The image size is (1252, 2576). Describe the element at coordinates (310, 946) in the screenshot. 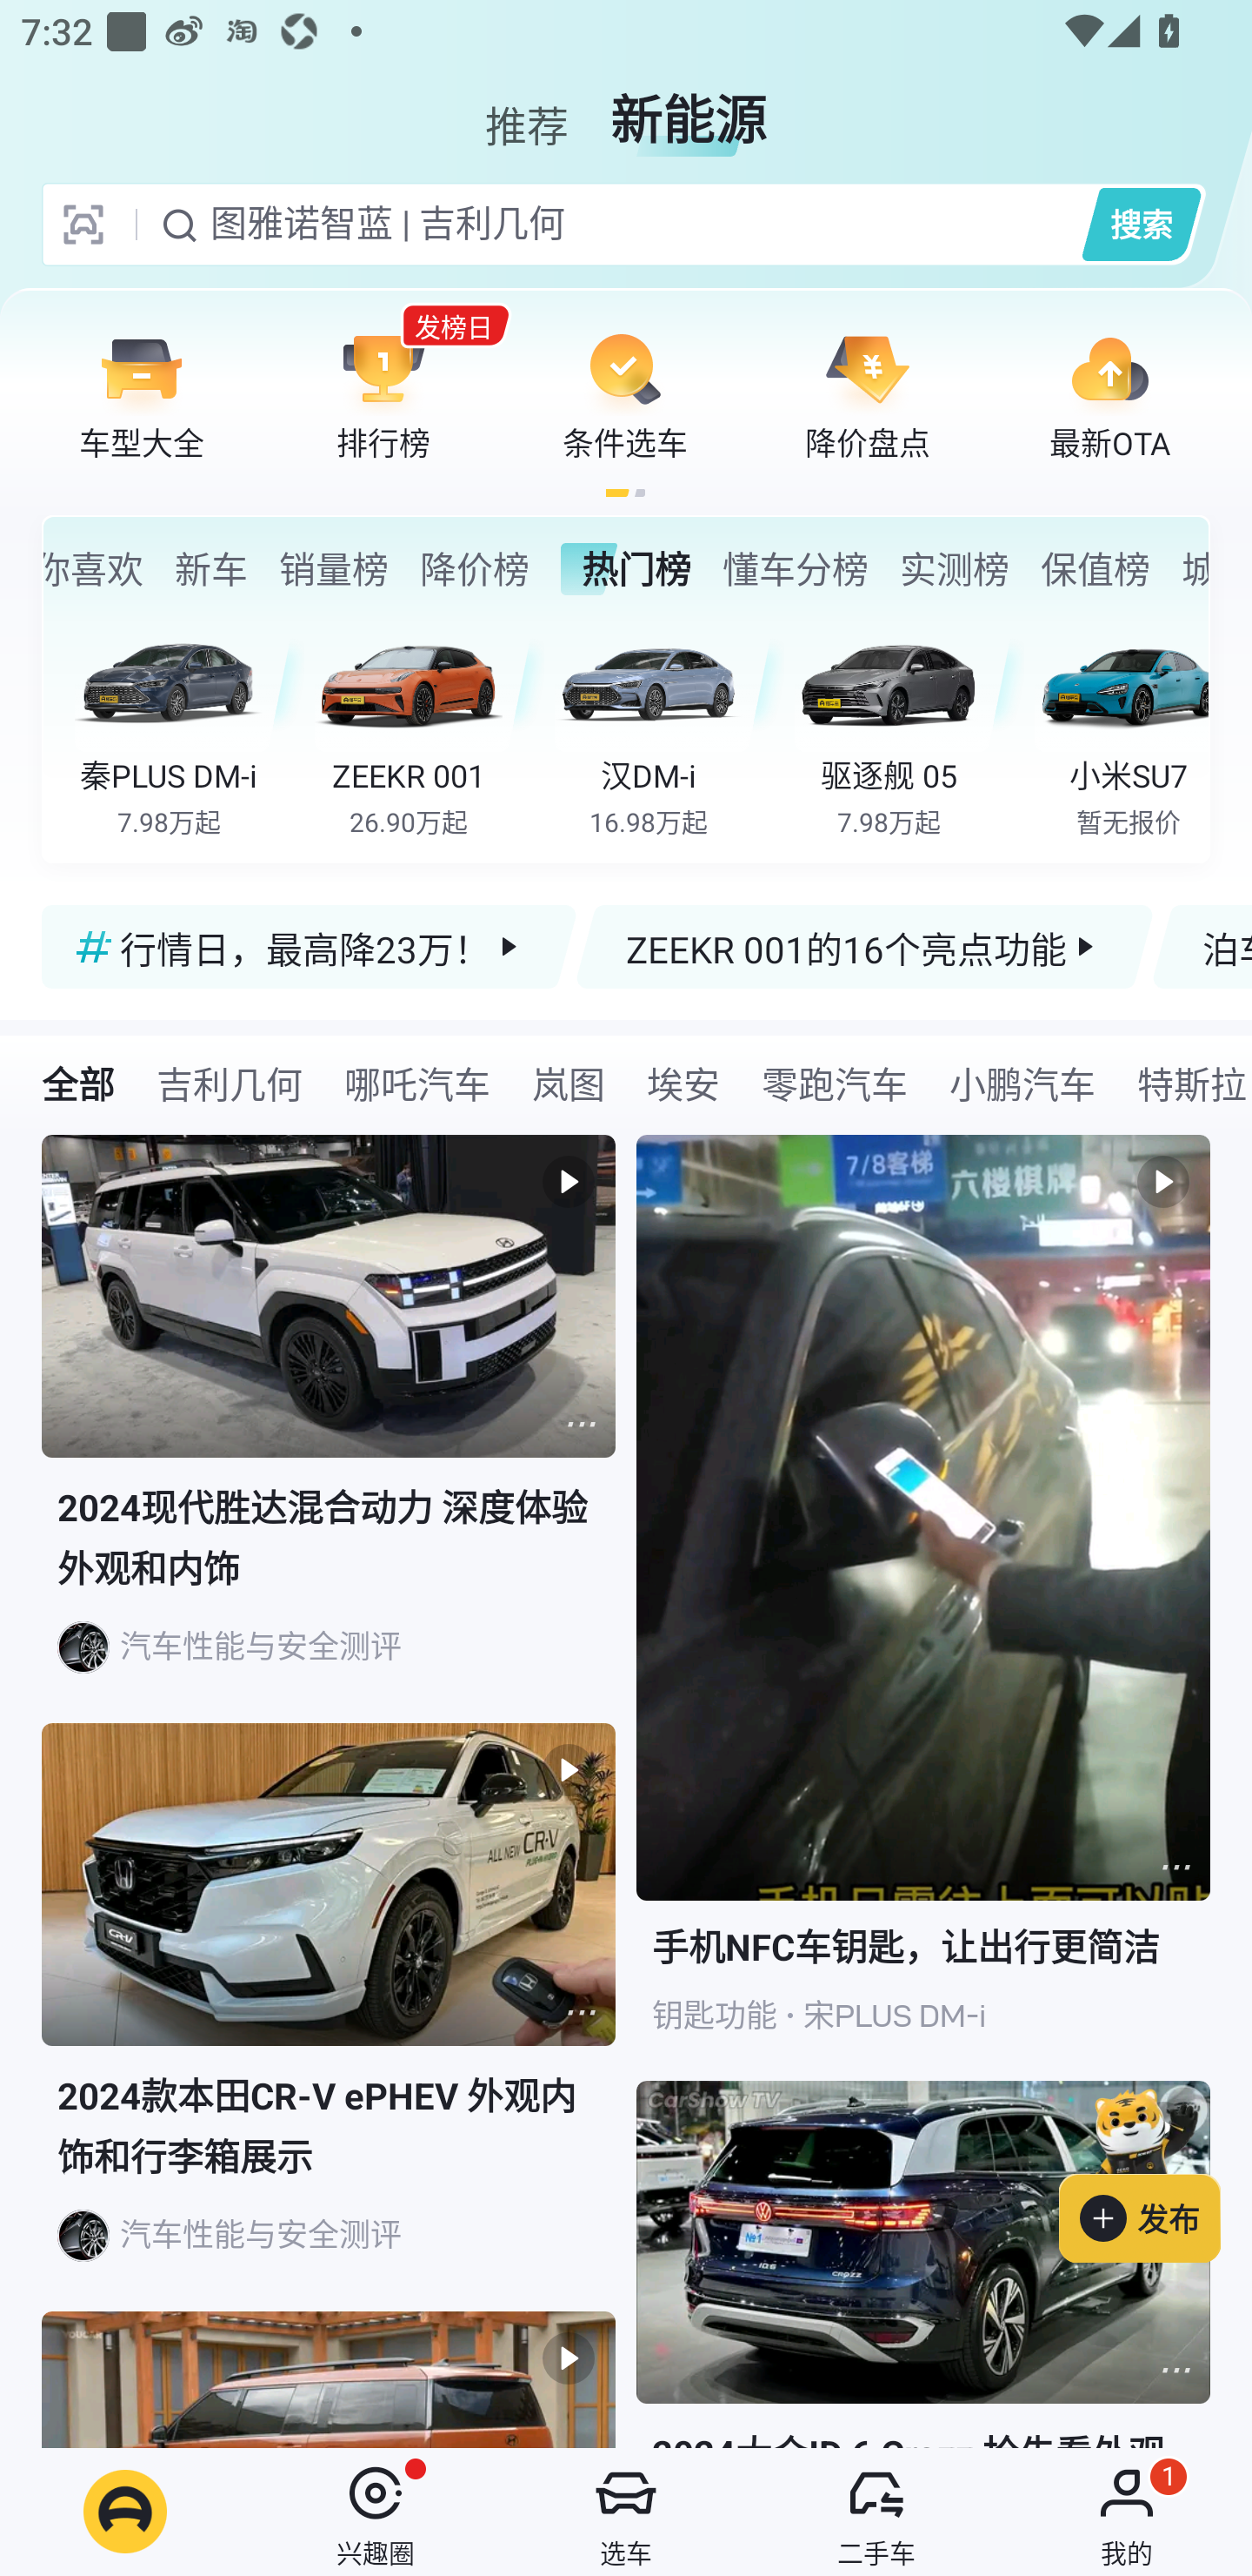

I see `行情日，最高降23万！` at that location.